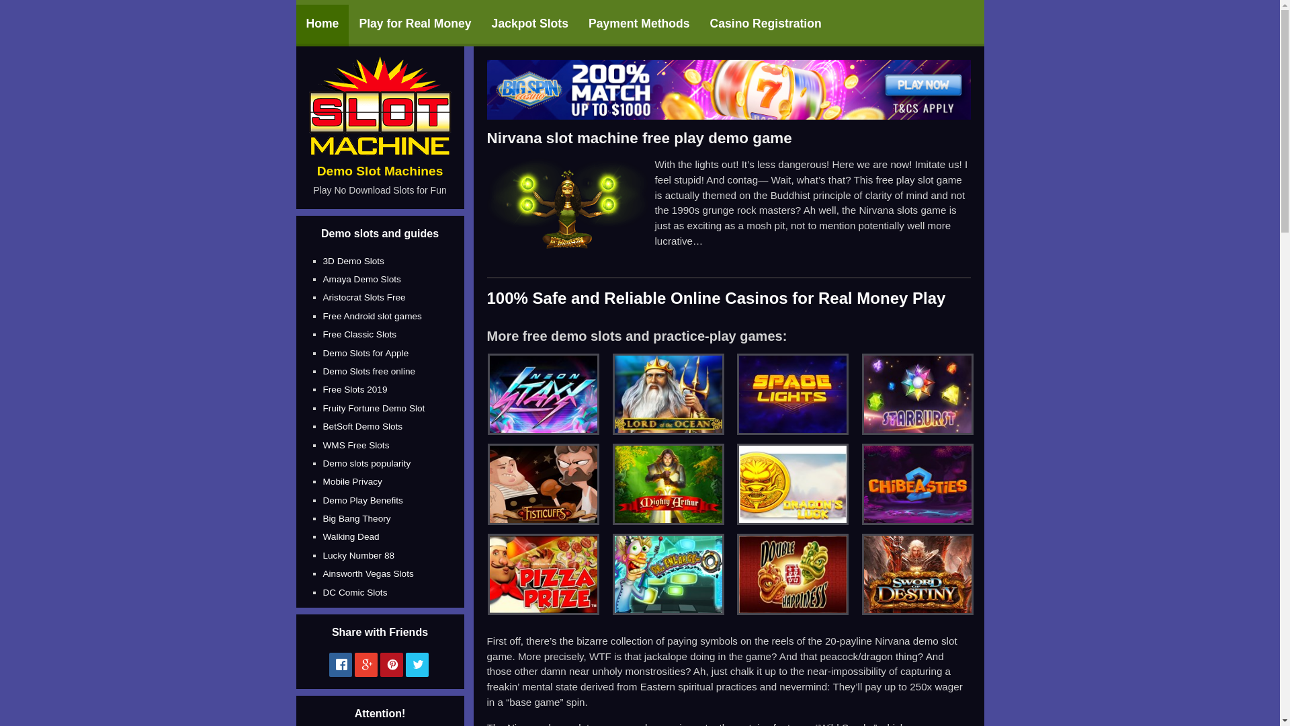  Describe the element at coordinates (529, 26) in the screenshot. I see `Jackpot Slots` at that location.